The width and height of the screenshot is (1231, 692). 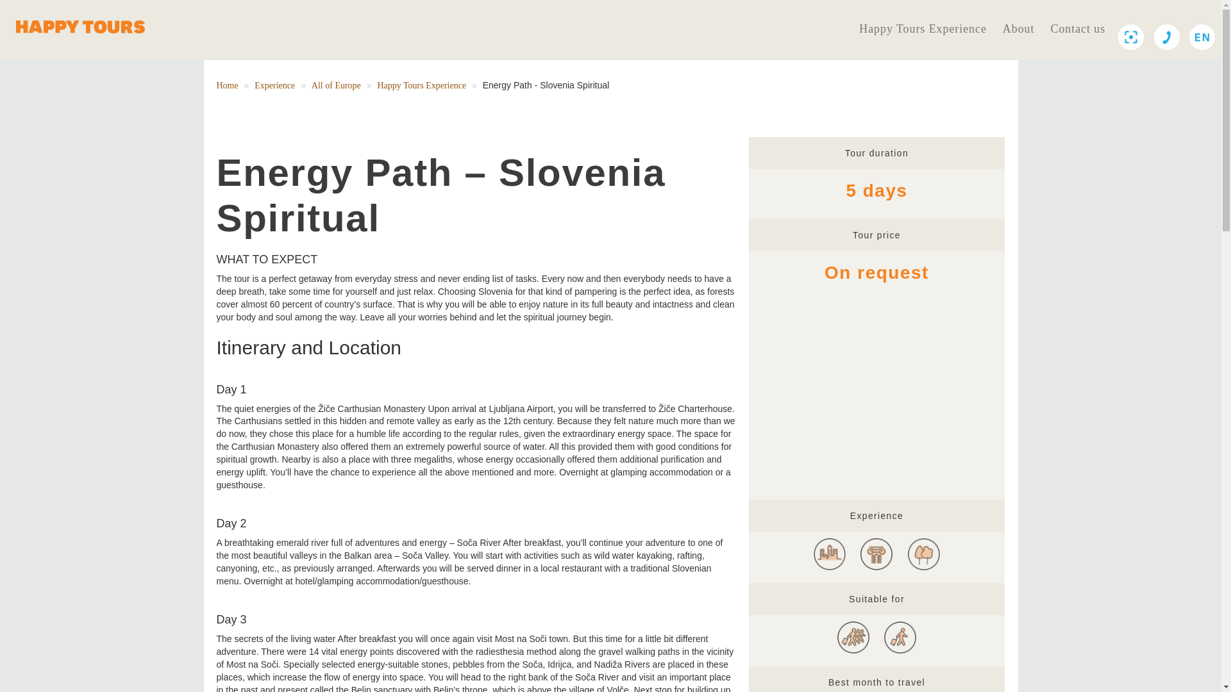 What do you see at coordinates (227, 86) in the screenshot?
I see `Home` at bounding box center [227, 86].